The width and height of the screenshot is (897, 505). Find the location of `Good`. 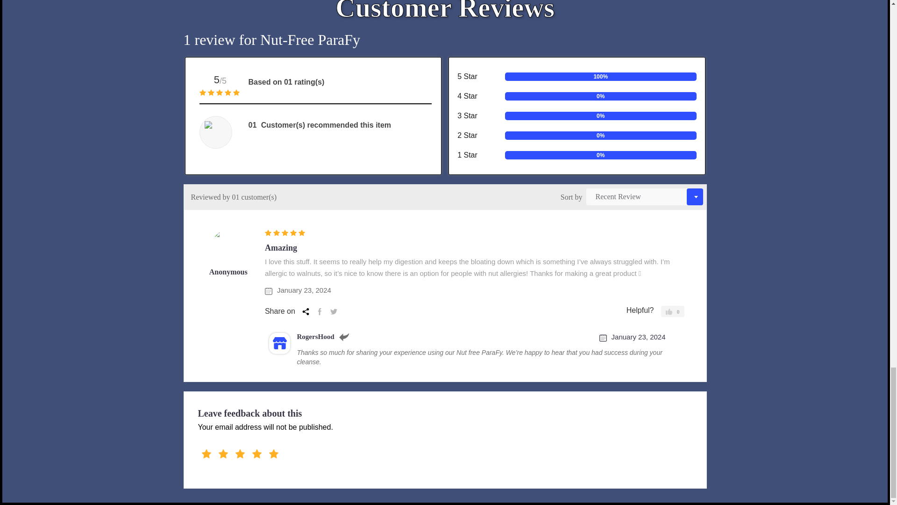

Good is located at coordinates (240, 455).